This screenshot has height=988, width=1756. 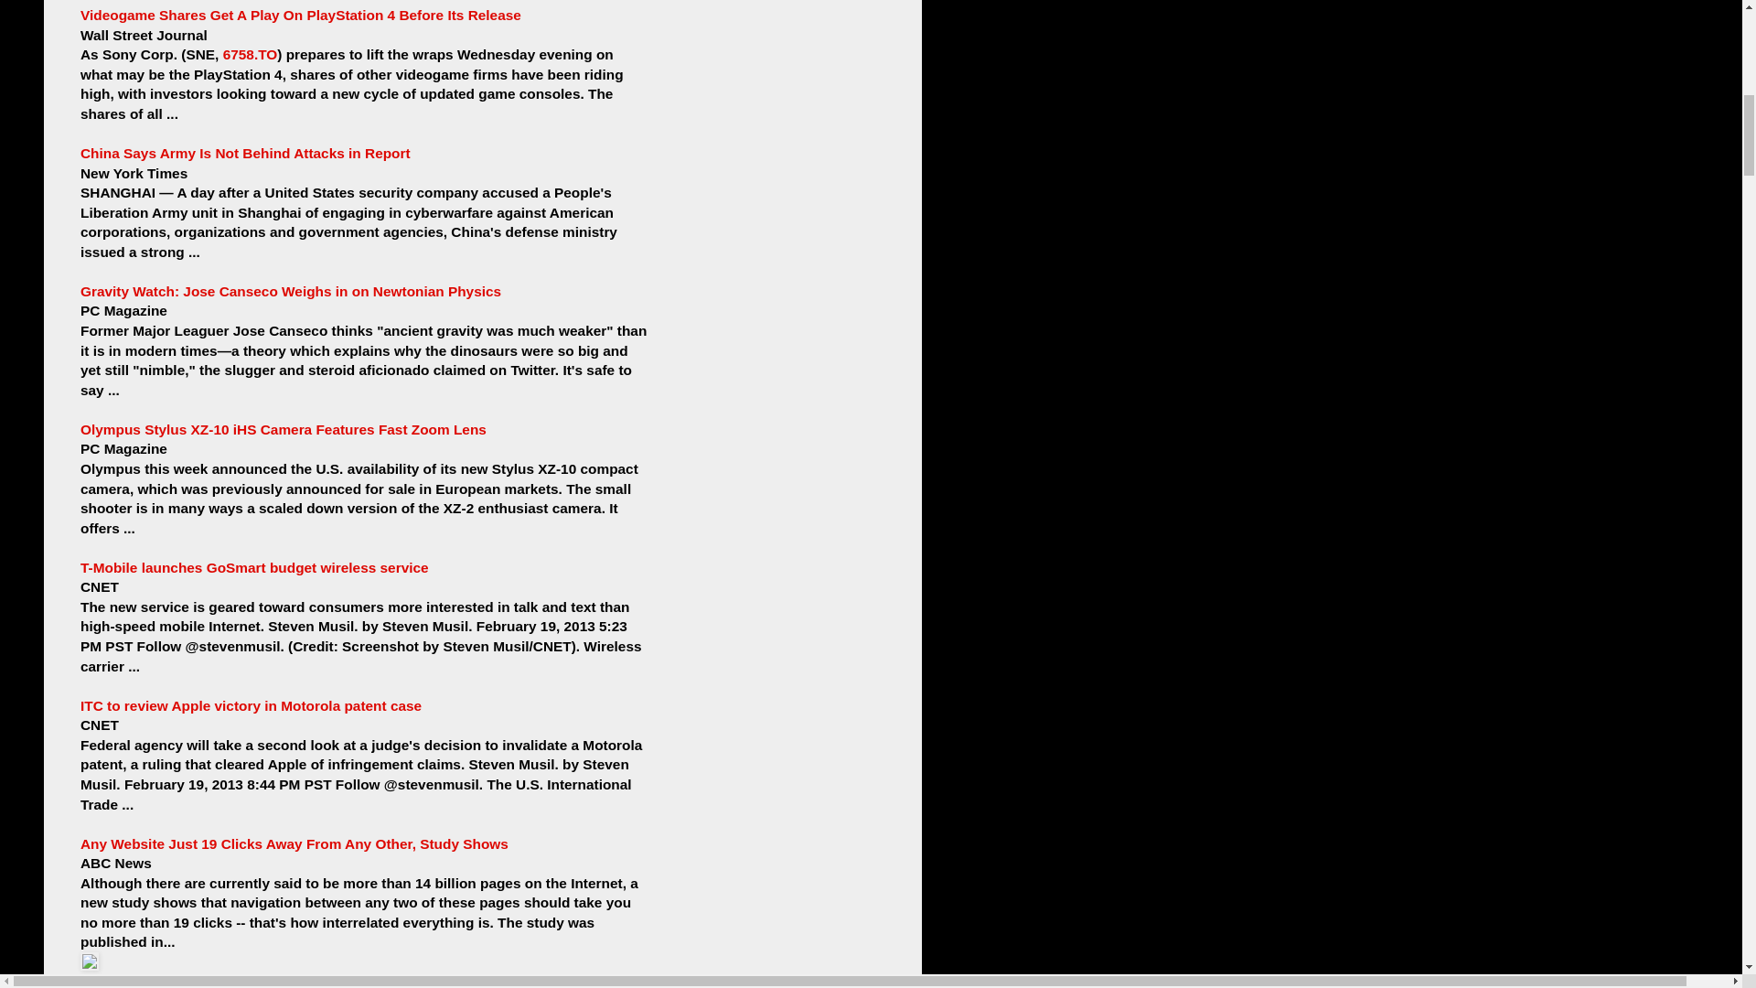 I want to click on T-Mobile launches GoSmart budget wireless service, so click(x=254, y=567).